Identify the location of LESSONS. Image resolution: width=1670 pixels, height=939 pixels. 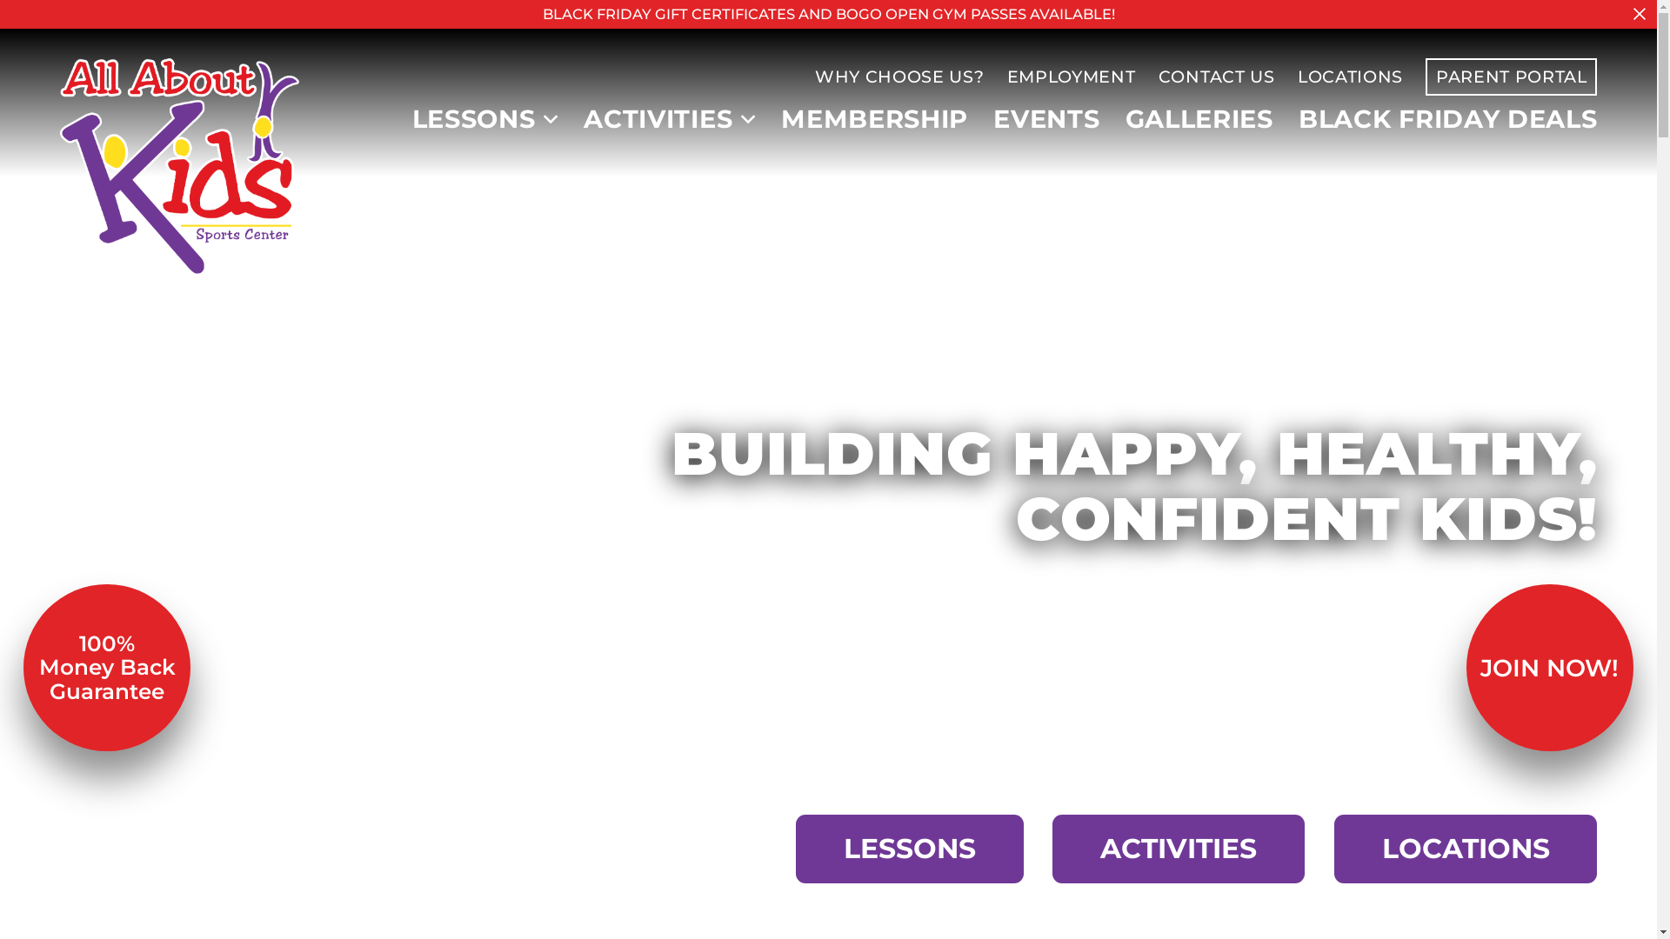
(474, 120).